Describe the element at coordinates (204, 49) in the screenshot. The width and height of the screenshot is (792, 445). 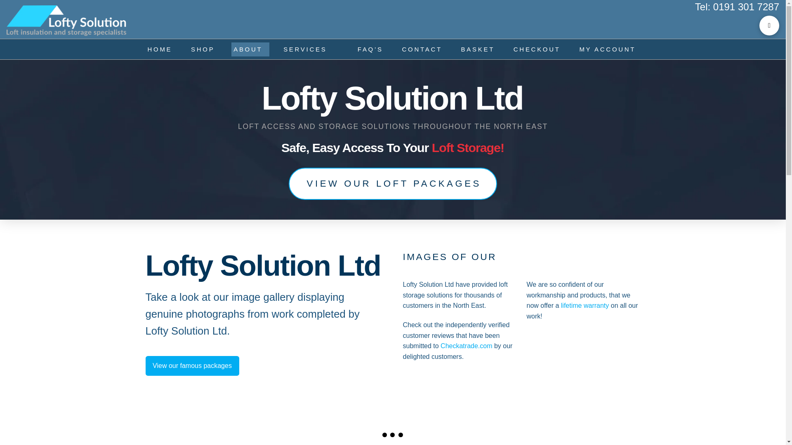
I see `SHOP` at that location.